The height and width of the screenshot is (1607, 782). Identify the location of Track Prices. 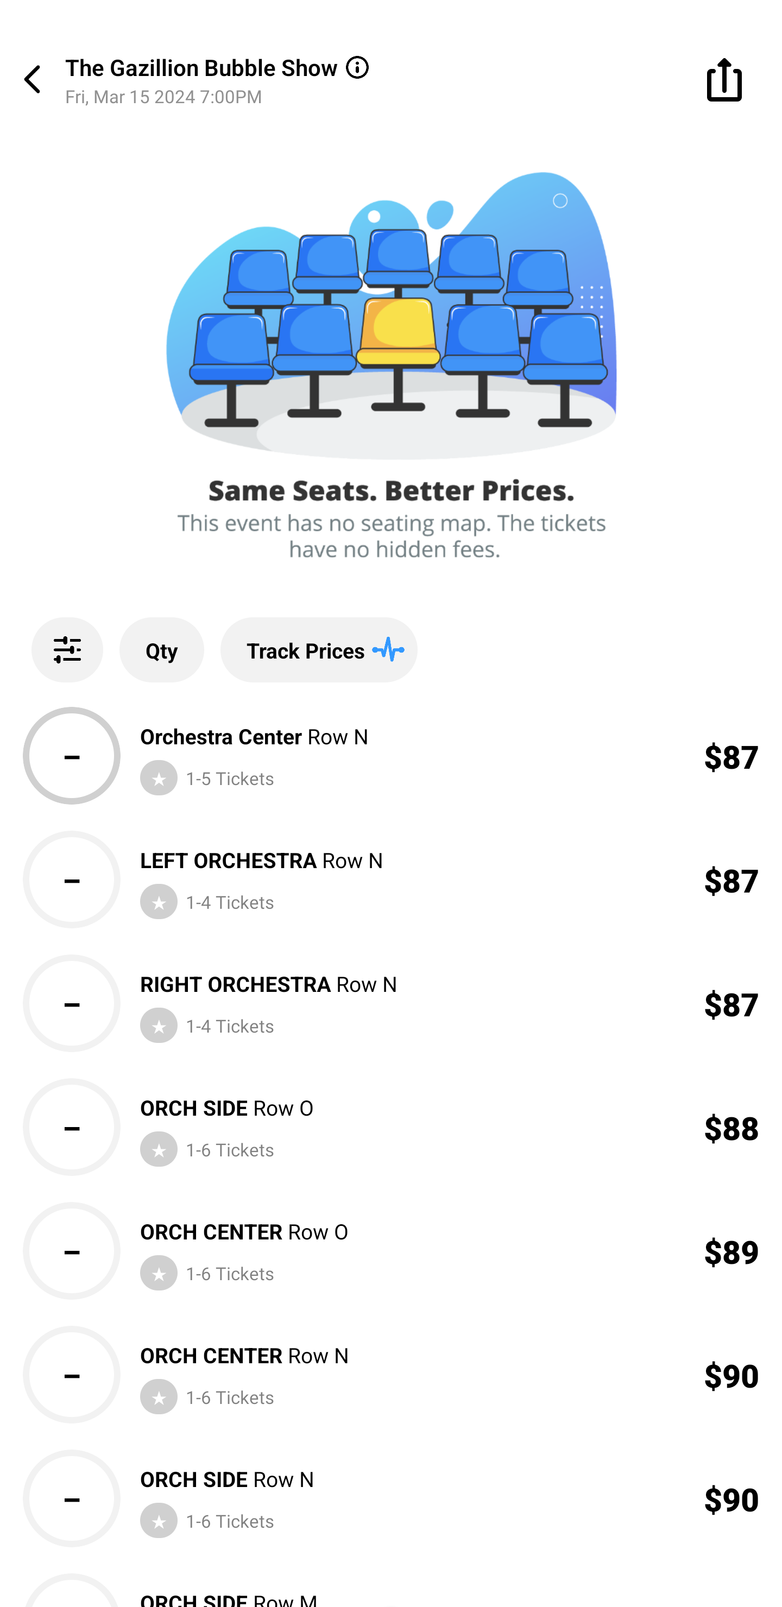
(319, 650).